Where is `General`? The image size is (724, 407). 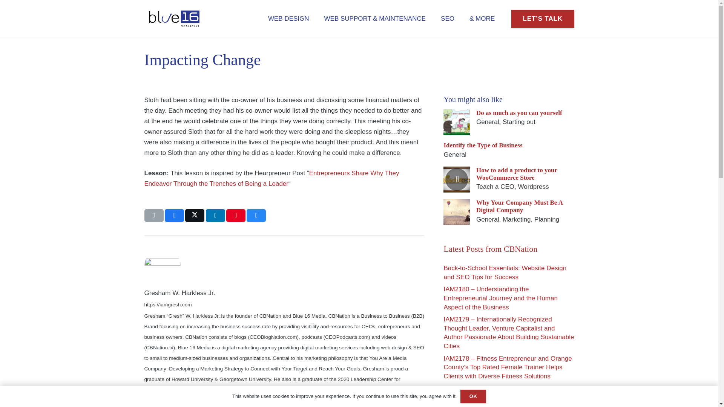
General is located at coordinates (487, 122).